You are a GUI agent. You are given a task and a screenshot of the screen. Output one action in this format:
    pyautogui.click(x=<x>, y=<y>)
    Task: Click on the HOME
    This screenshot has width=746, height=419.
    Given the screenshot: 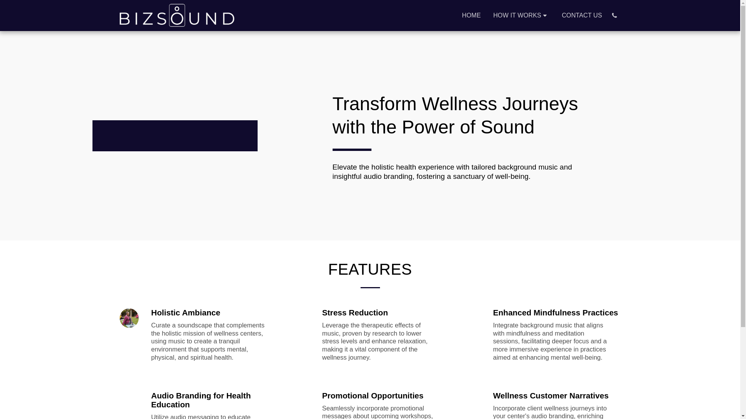 What is the action you would take?
    pyautogui.click(x=471, y=16)
    